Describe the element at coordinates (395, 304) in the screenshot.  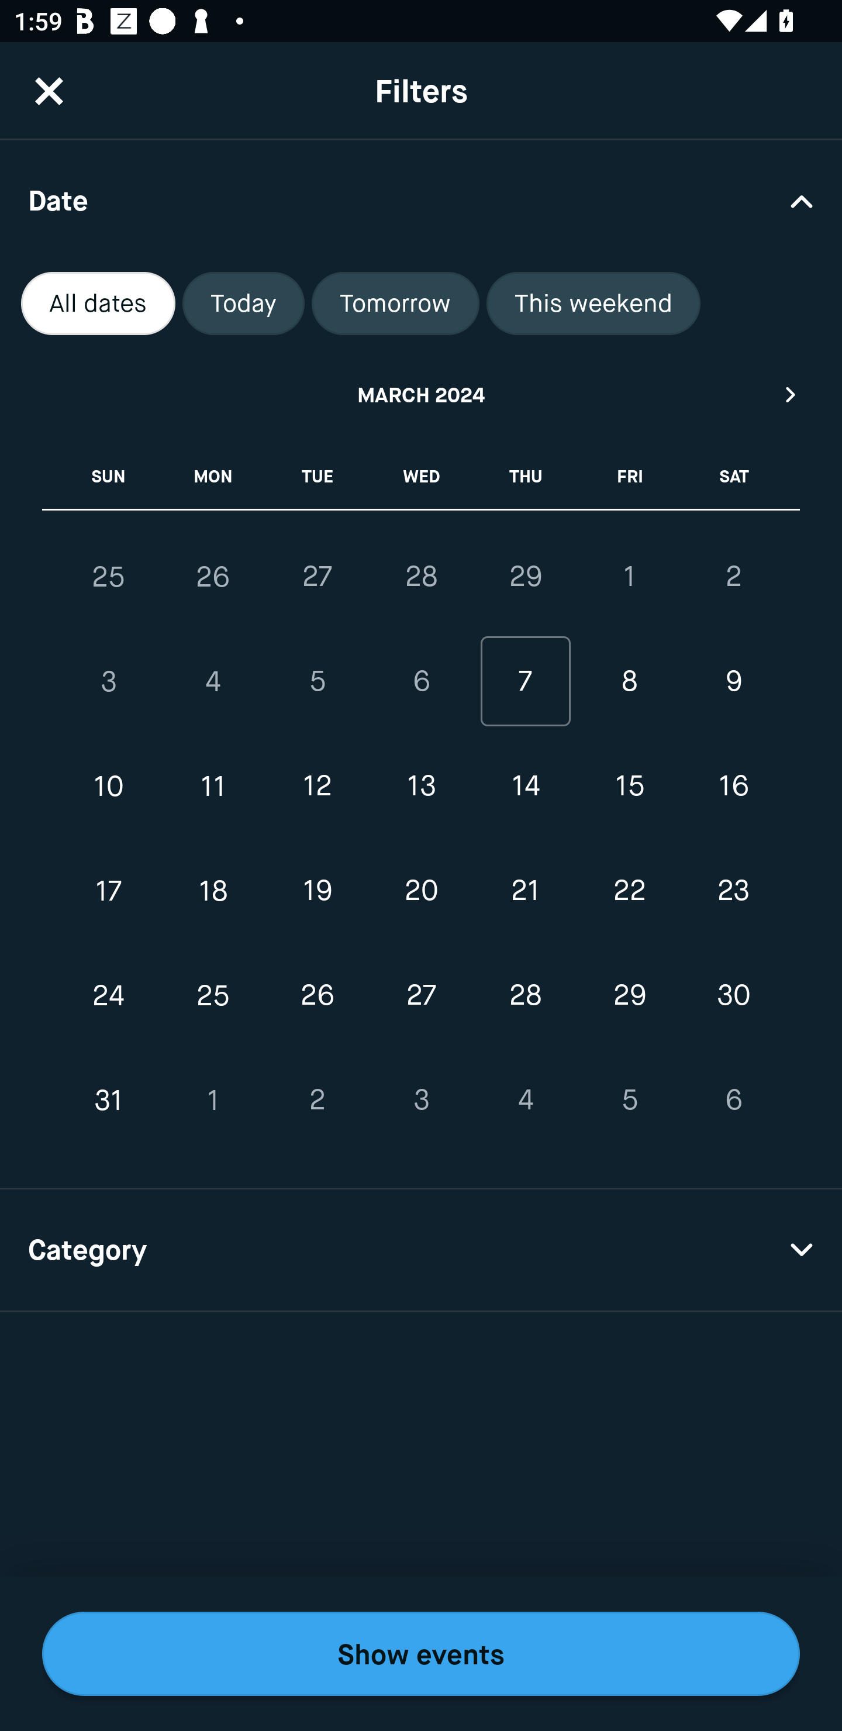
I see `Tomorrow` at that location.